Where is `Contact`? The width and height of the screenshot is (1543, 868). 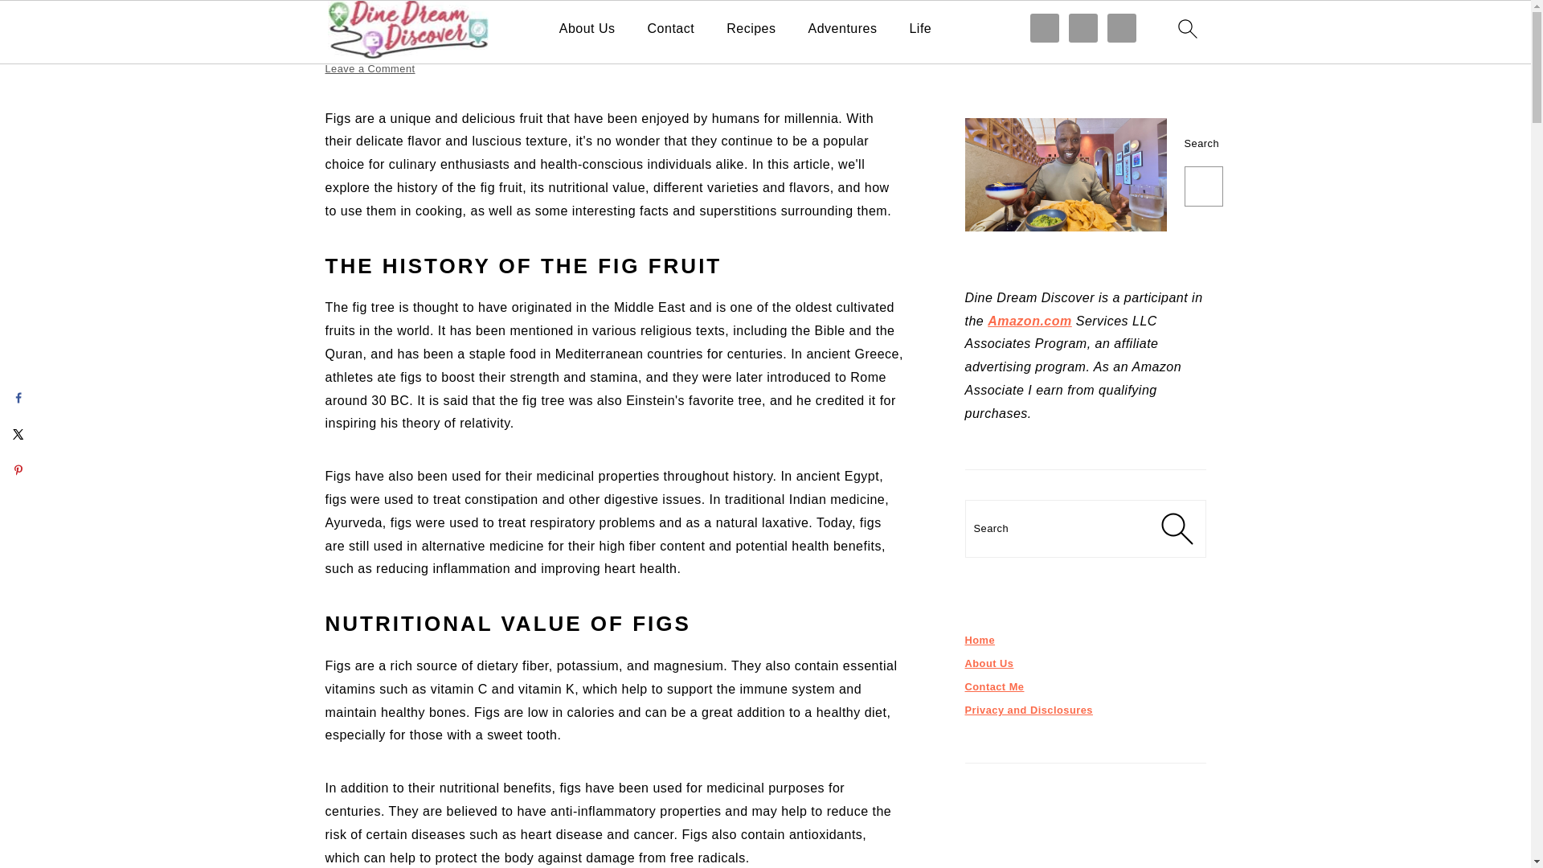
Contact is located at coordinates (672, 28).